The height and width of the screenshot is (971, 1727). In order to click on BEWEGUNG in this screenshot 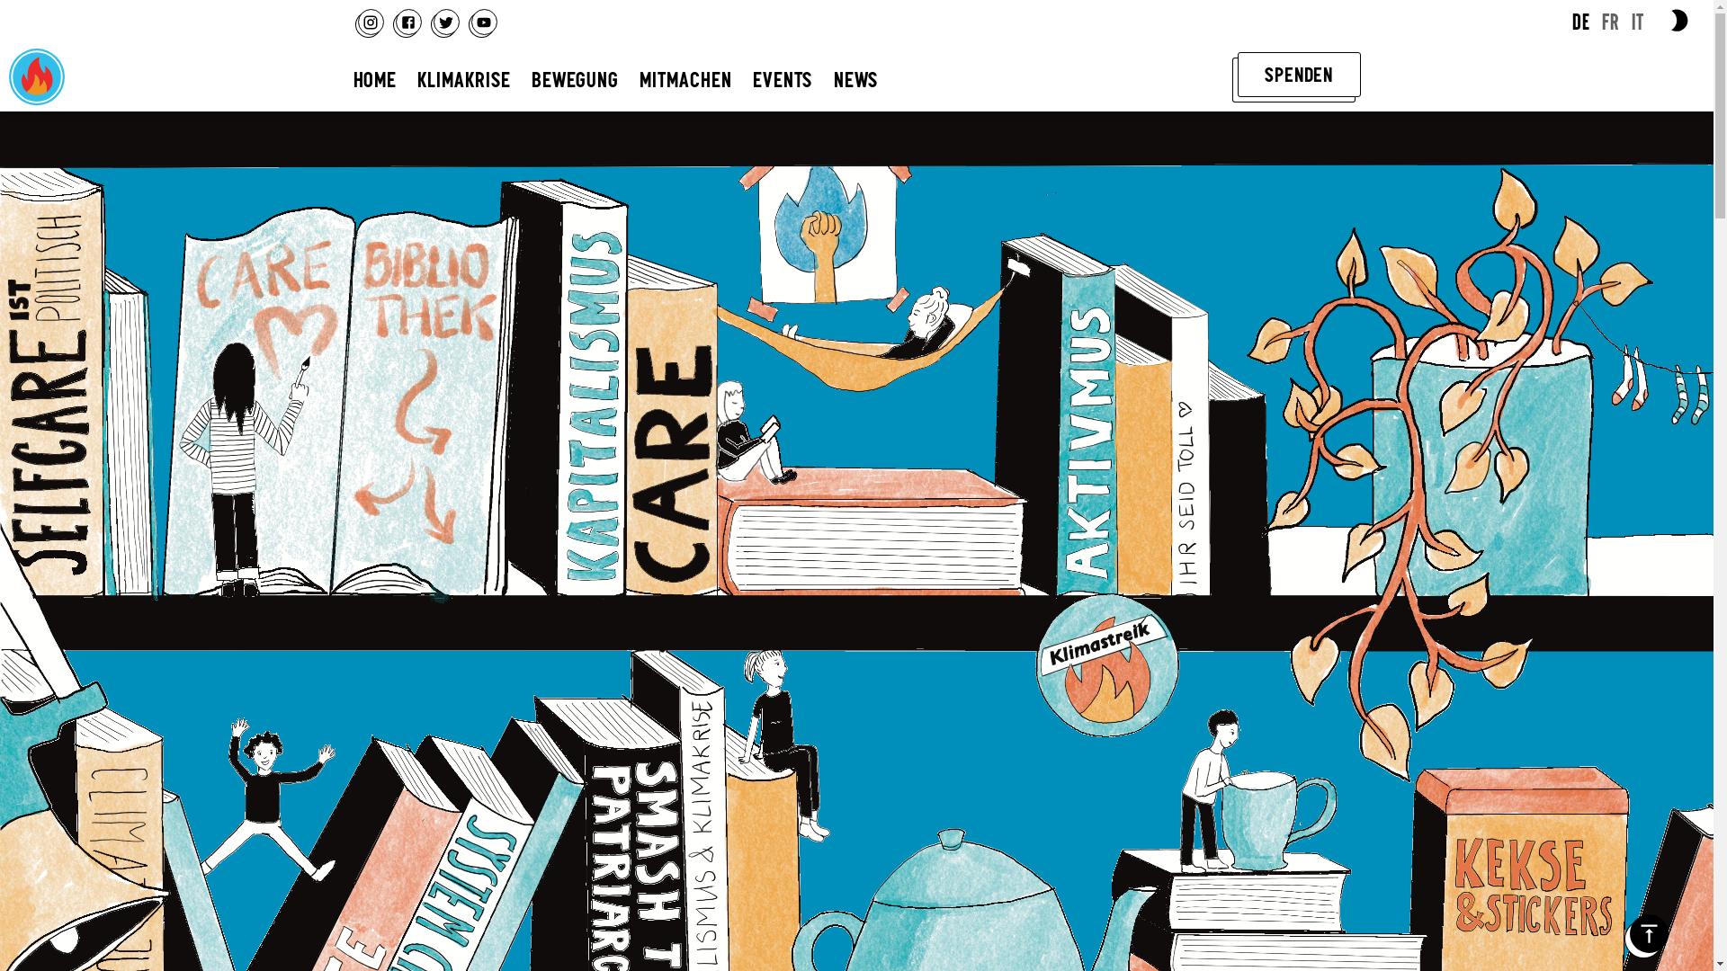, I will do `click(576, 78)`.